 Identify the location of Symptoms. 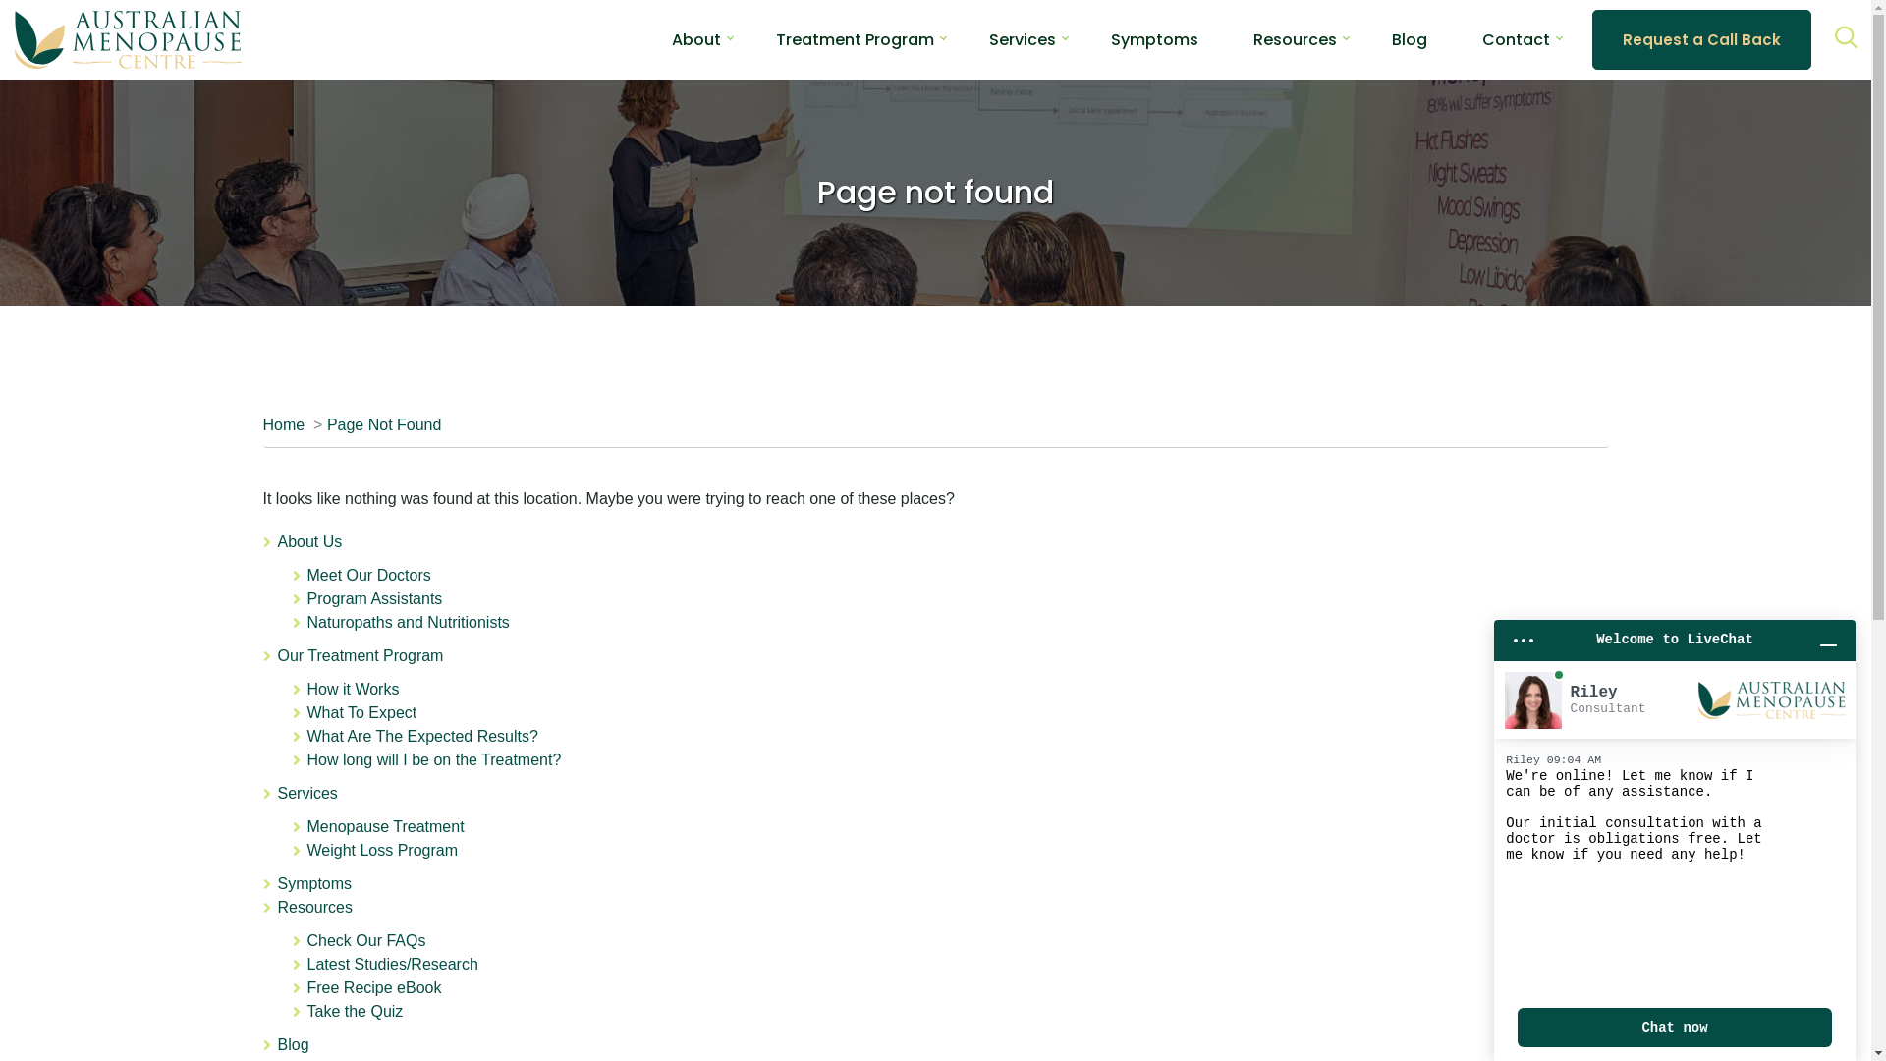
(1155, 39).